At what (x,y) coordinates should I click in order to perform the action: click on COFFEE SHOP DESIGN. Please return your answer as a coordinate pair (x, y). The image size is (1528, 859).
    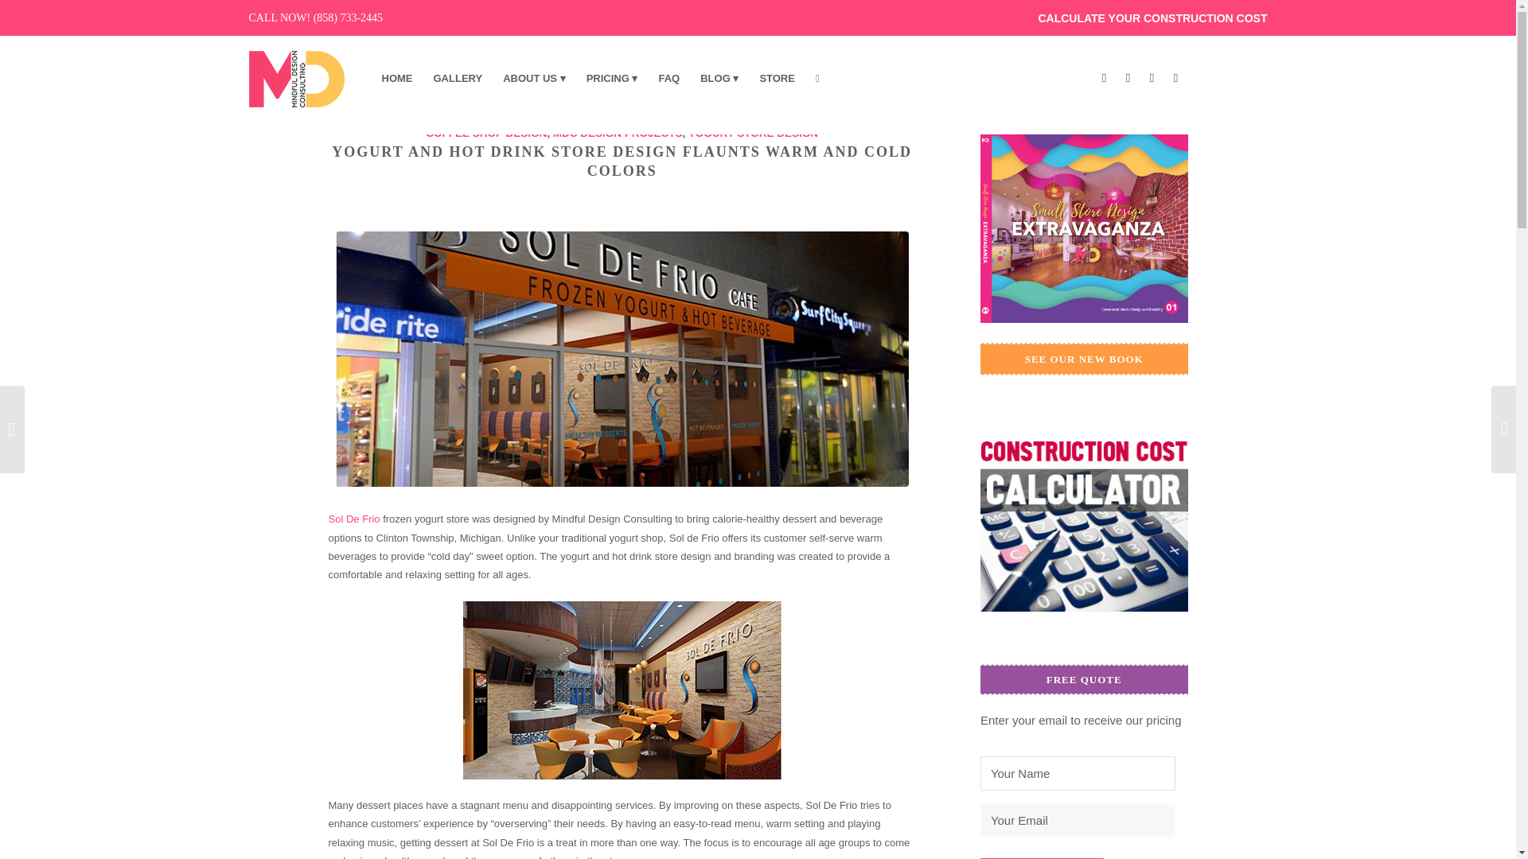
    Looking at the image, I should click on (486, 132).